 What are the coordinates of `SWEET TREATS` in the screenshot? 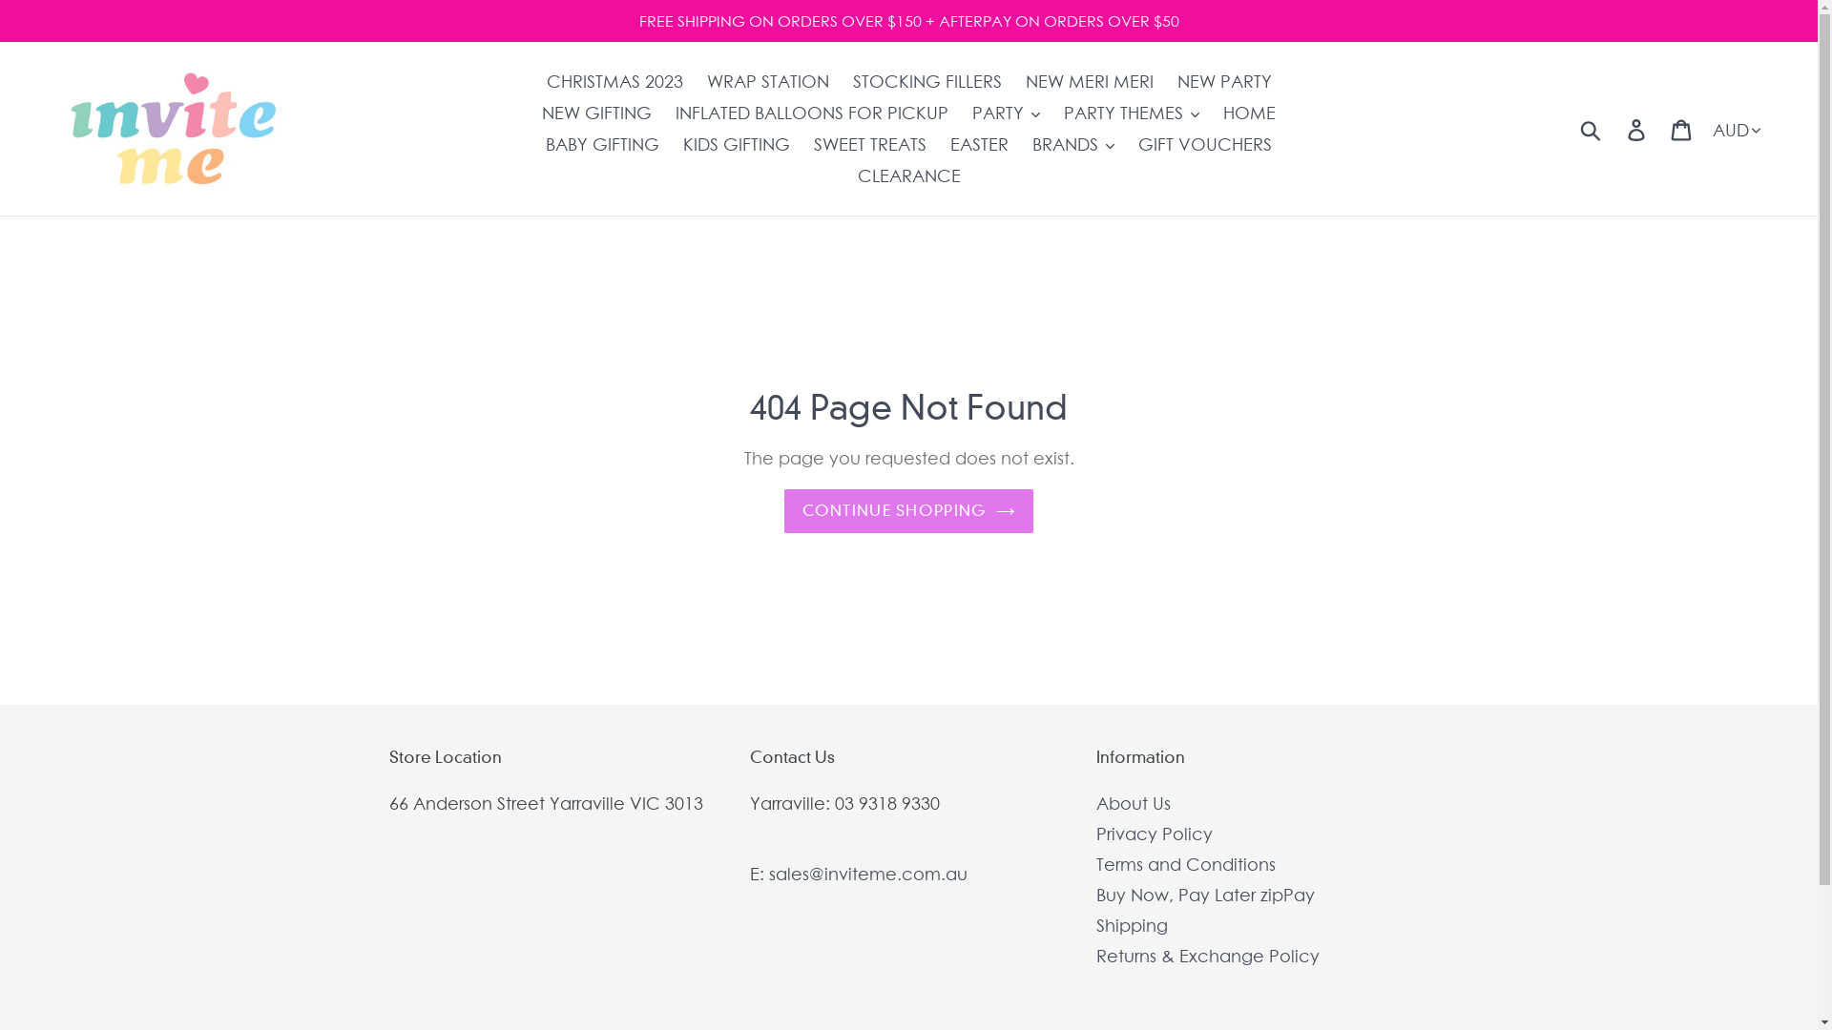 It's located at (870, 145).